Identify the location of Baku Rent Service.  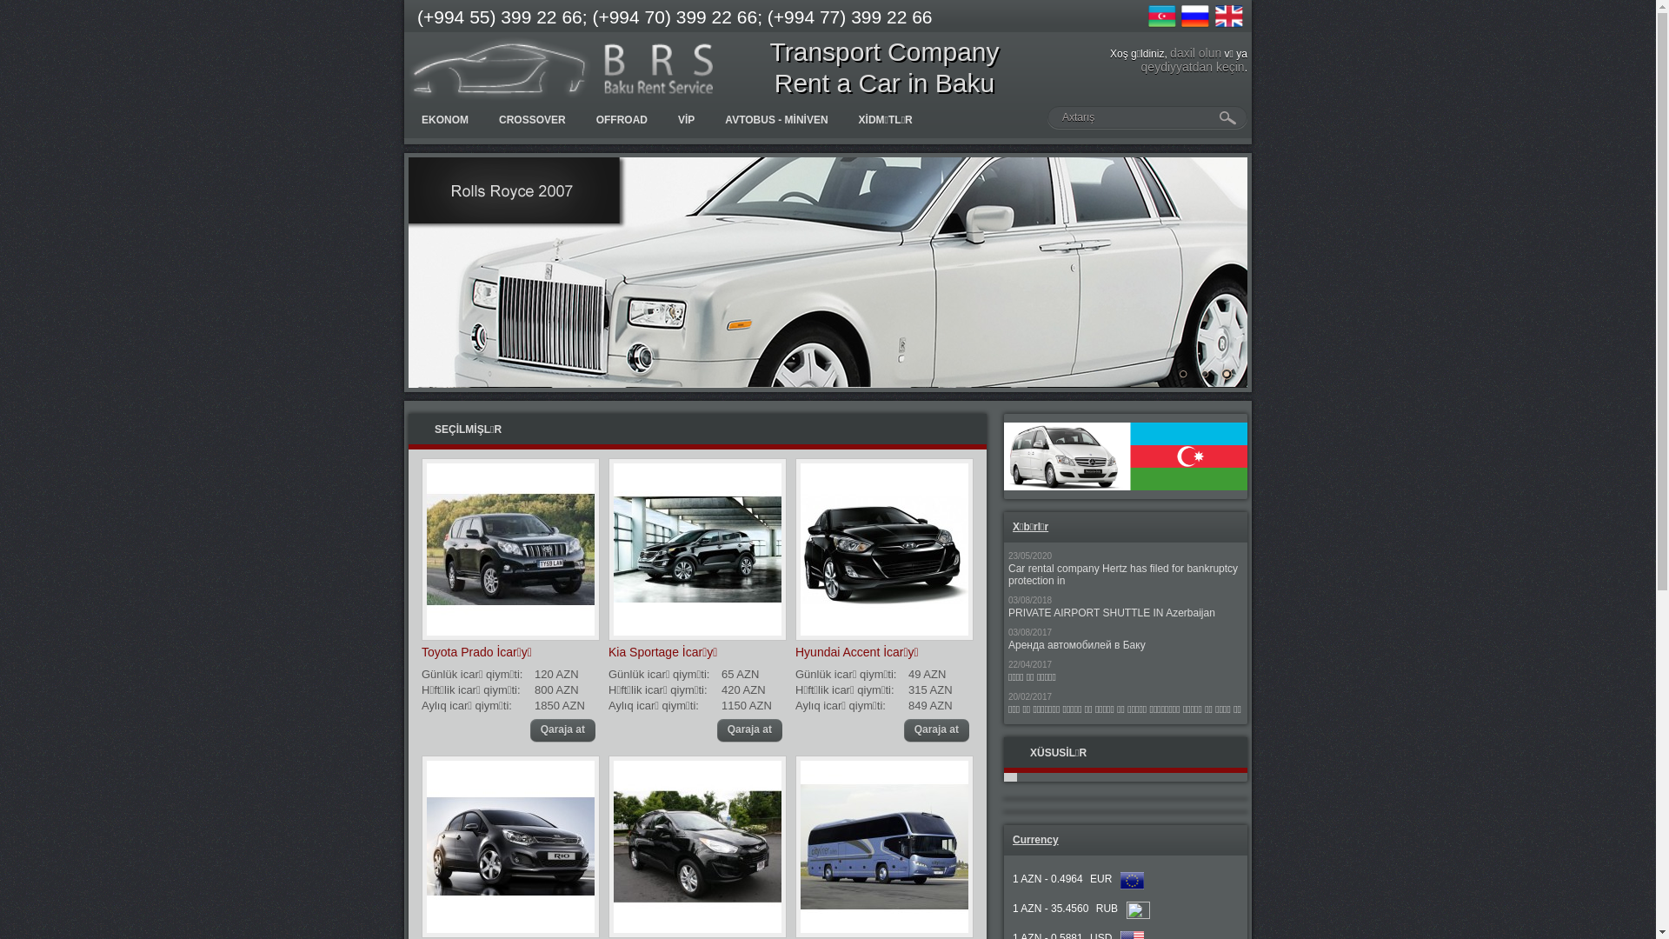
(561, 69).